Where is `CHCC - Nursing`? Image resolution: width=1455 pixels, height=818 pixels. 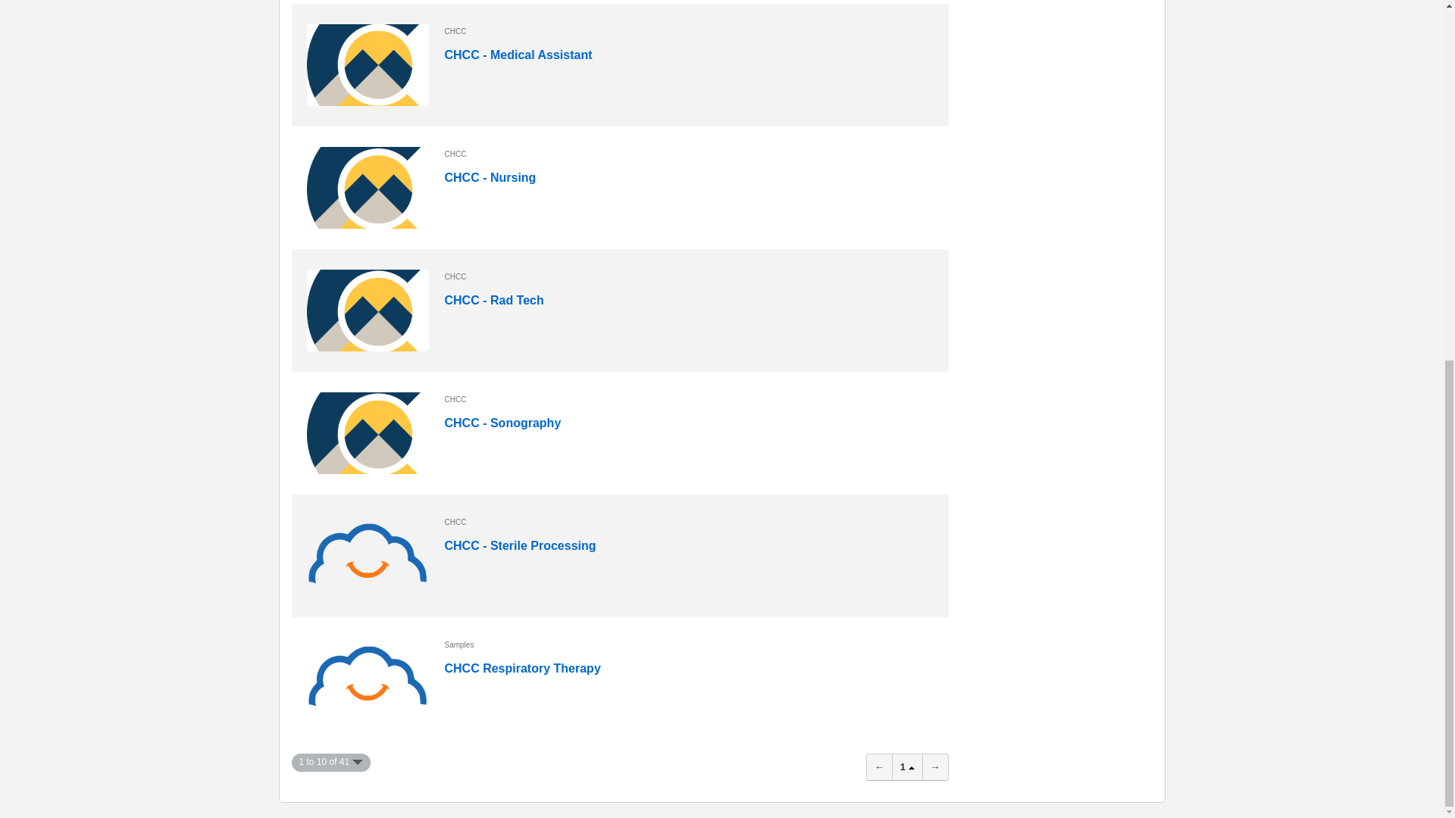 CHCC - Nursing is located at coordinates (490, 177).